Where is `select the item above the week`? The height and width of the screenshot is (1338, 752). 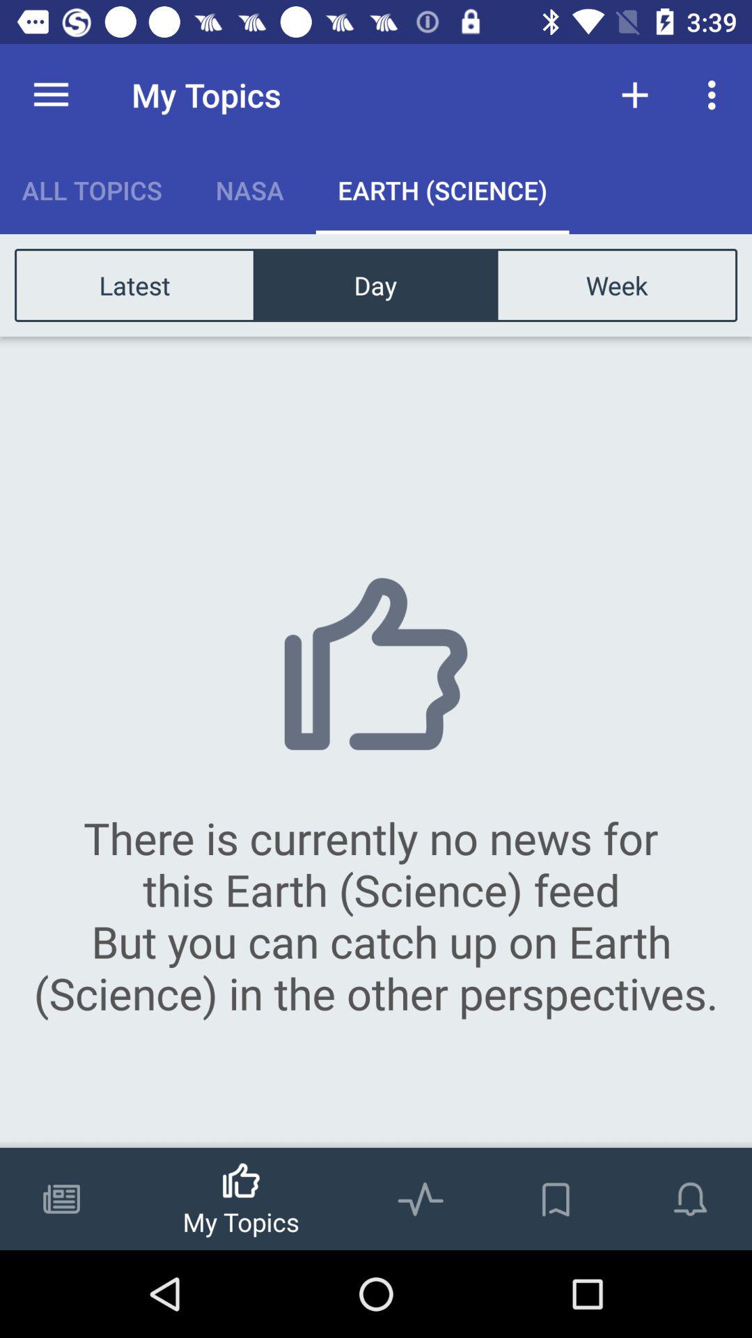
select the item above the week is located at coordinates (635, 95).